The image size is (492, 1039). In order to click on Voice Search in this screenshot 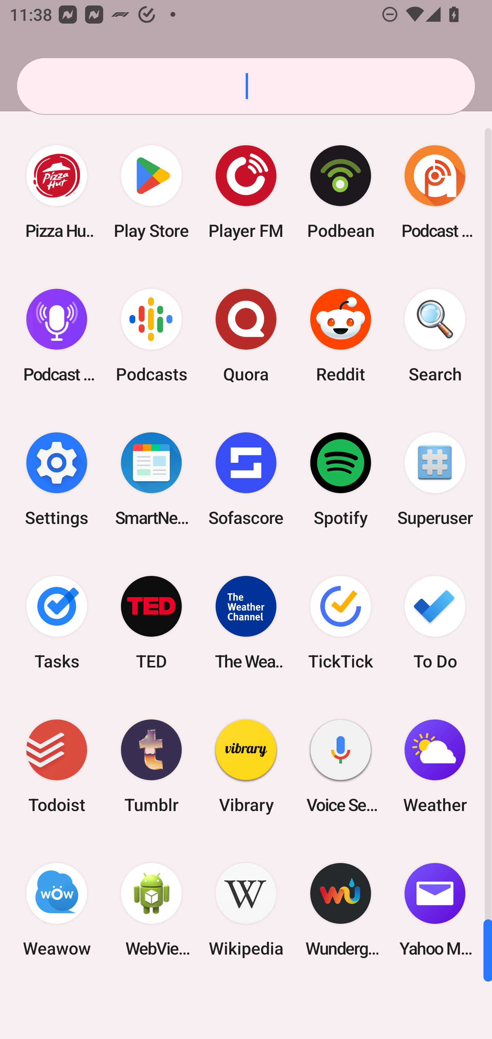, I will do `click(340, 766)`.